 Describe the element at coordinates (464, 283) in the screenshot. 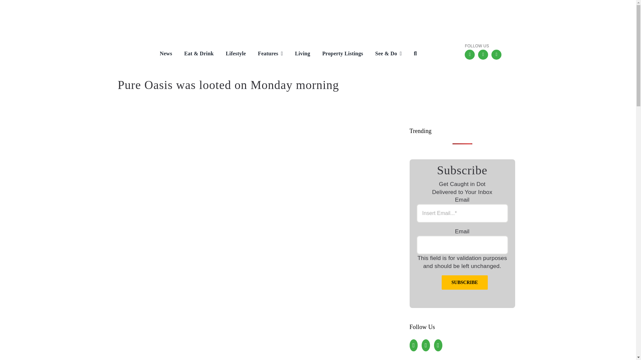

I see `Subscribe` at that location.